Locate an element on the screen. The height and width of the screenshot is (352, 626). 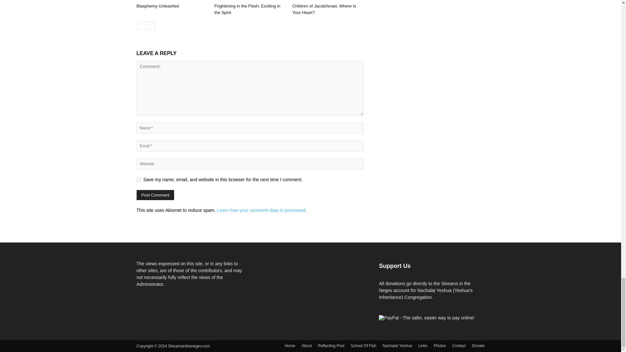
yes is located at coordinates (138, 180).